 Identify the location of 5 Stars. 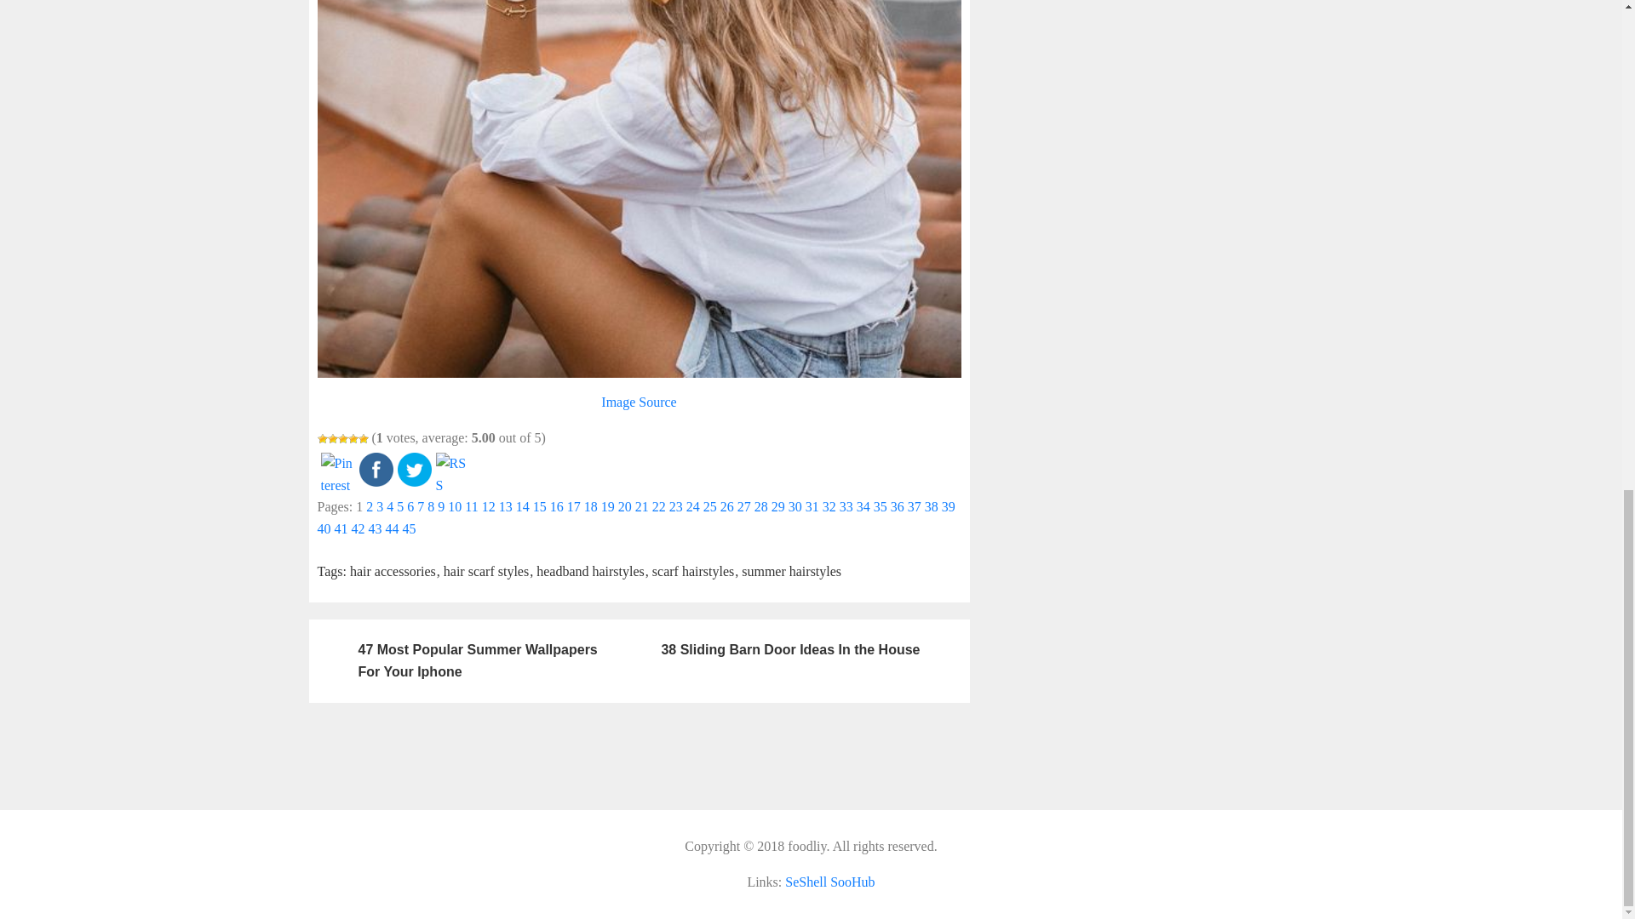
(363, 438).